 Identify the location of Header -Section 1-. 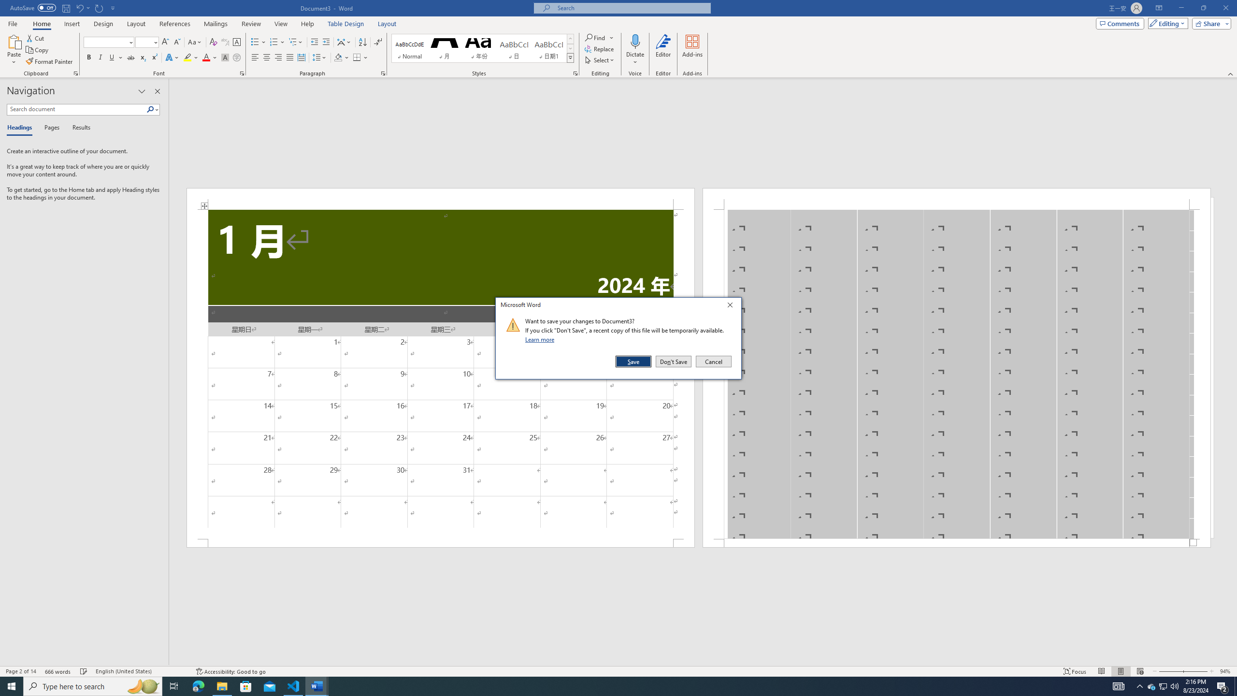
(957, 198).